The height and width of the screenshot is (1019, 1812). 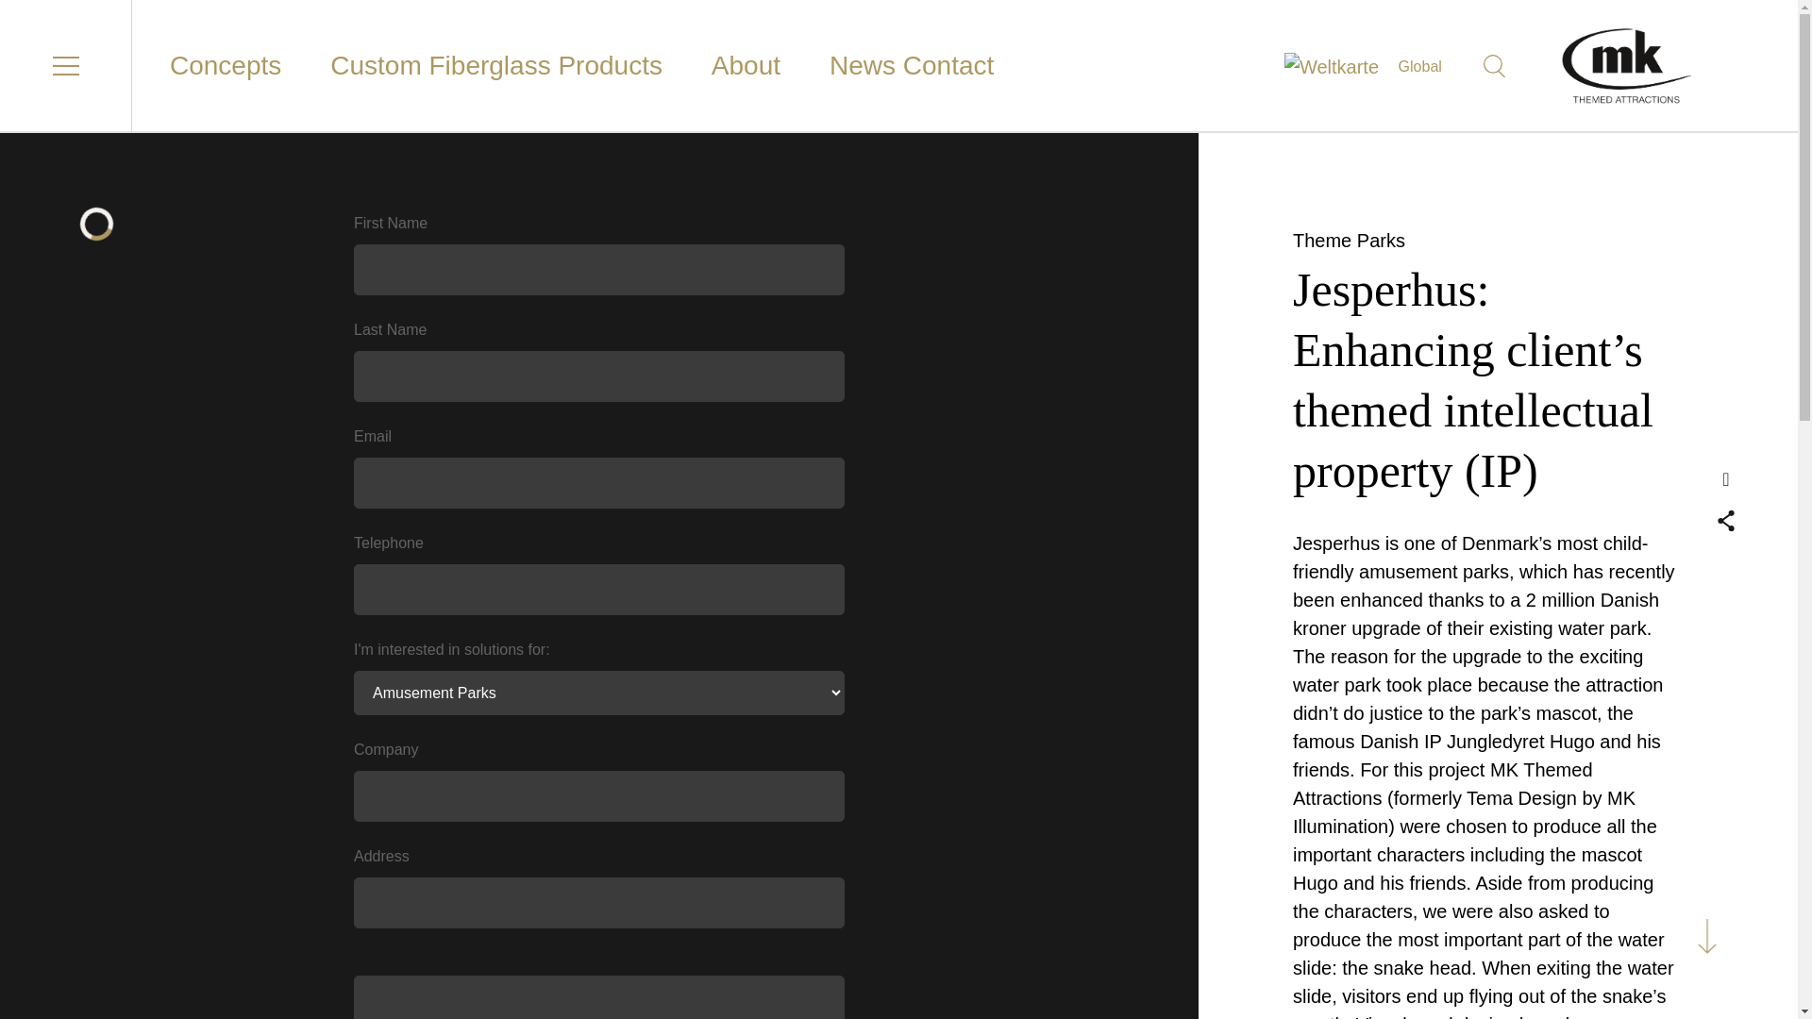 I want to click on News, so click(x=863, y=66).